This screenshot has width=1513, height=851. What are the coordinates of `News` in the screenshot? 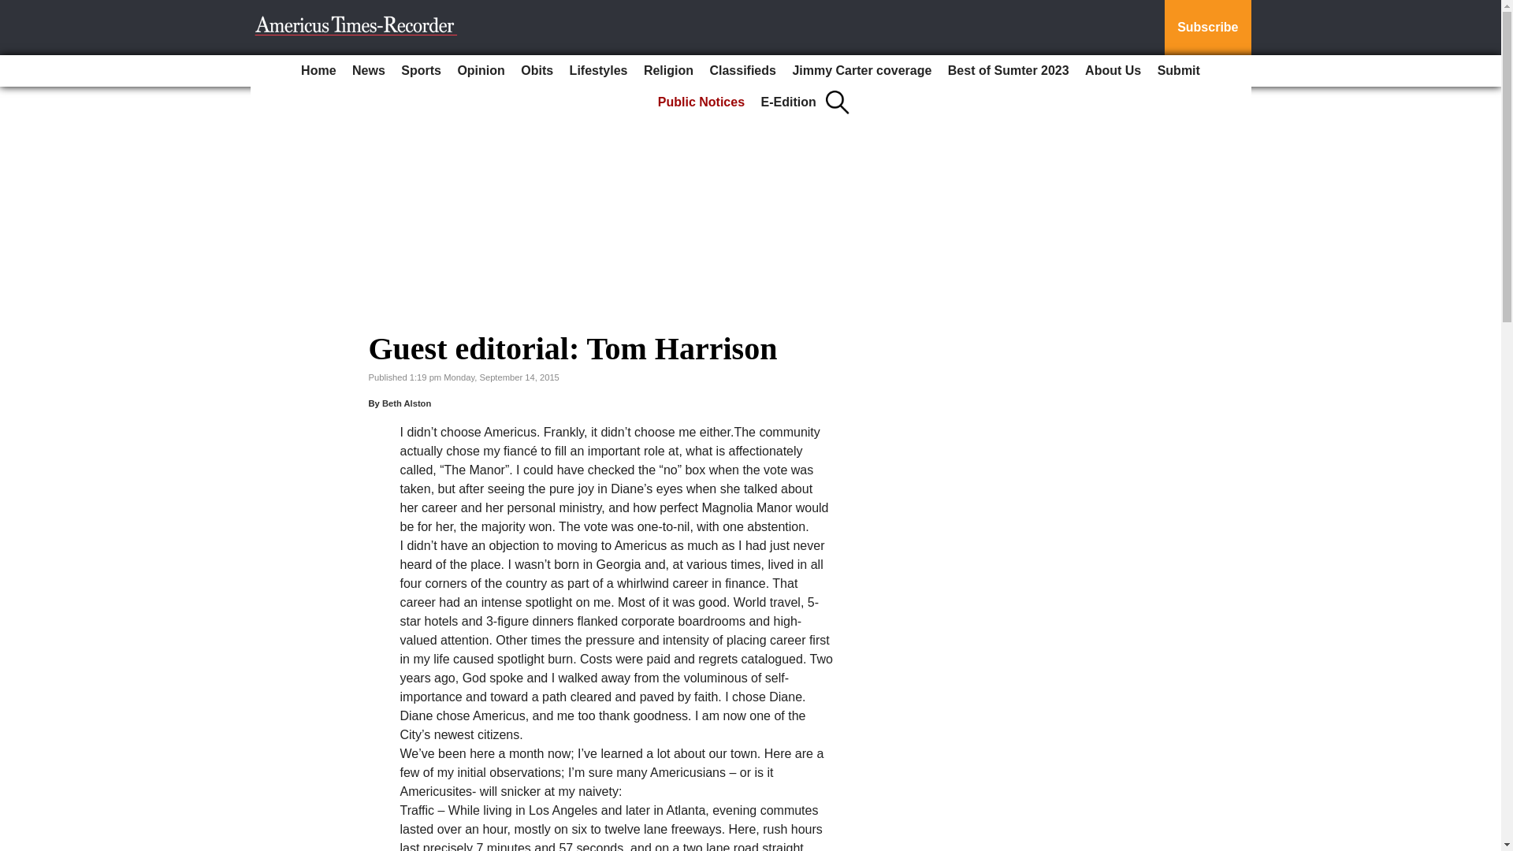 It's located at (369, 71).